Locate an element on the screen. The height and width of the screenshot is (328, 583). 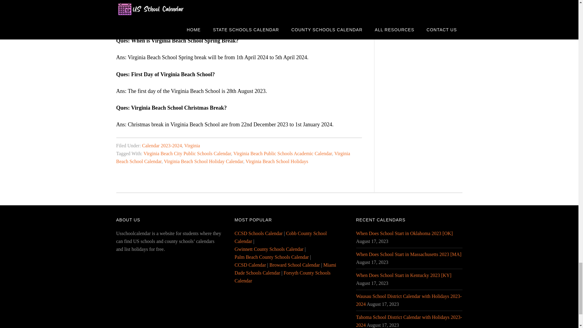
Virginia Beach School Holidays is located at coordinates (277, 161).